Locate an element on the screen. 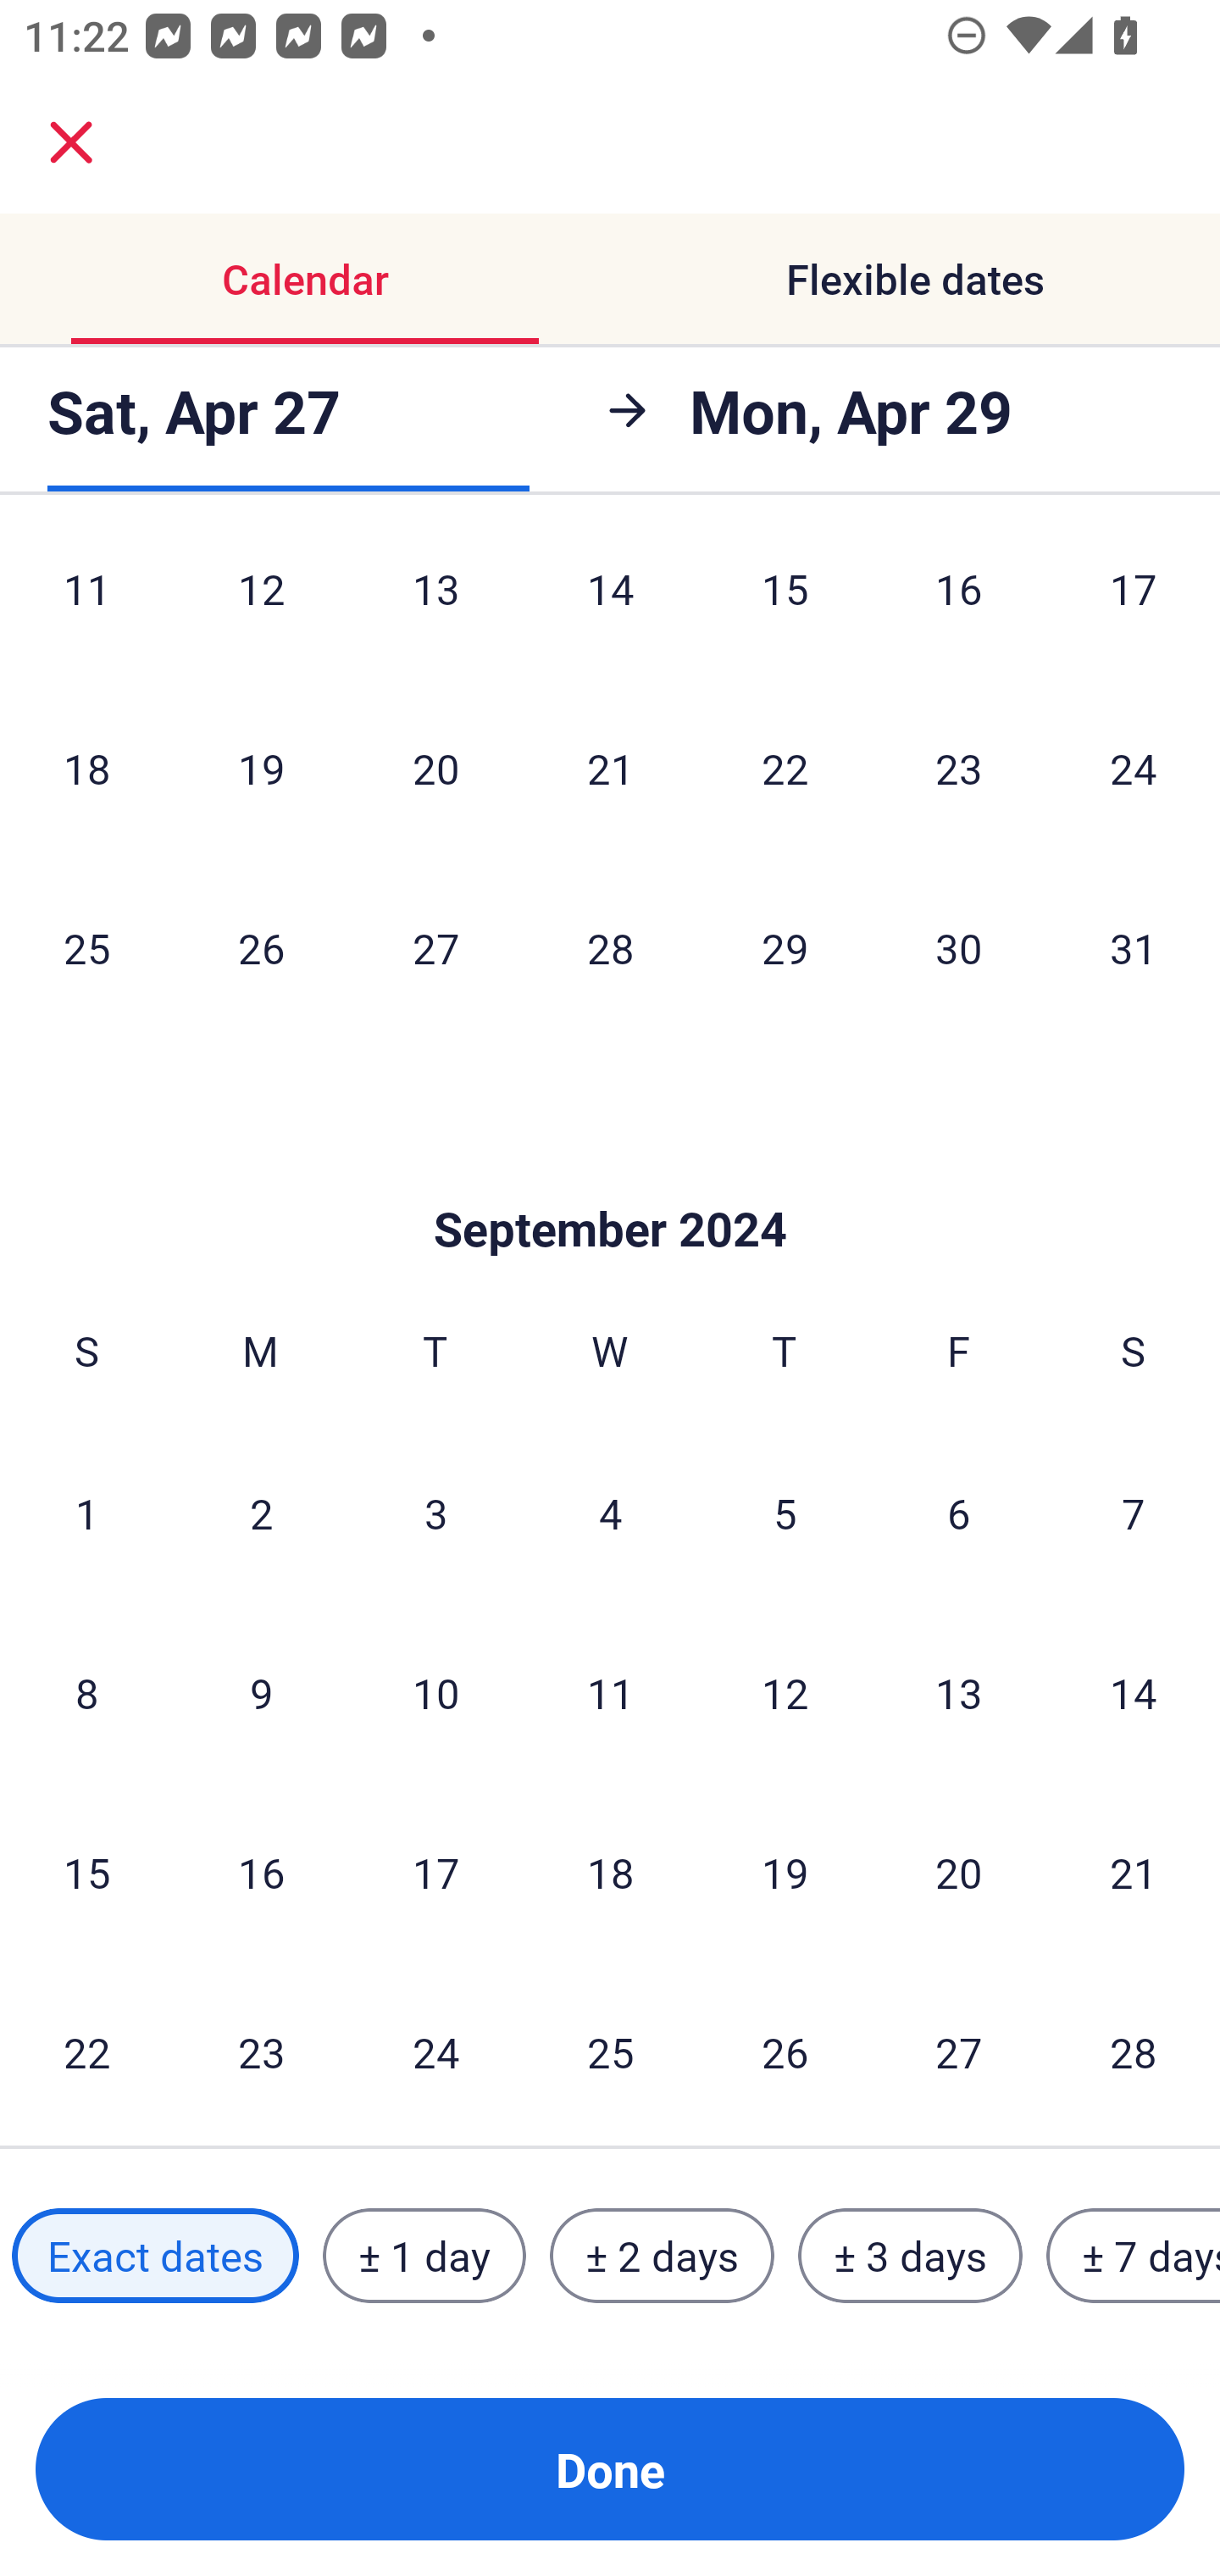  ± 3 days is located at coordinates (910, 2255).